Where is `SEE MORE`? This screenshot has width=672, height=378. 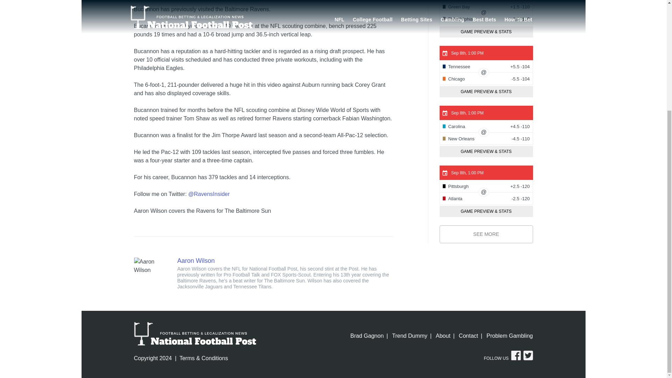 SEE MORE is located at coordinates (486, 234).